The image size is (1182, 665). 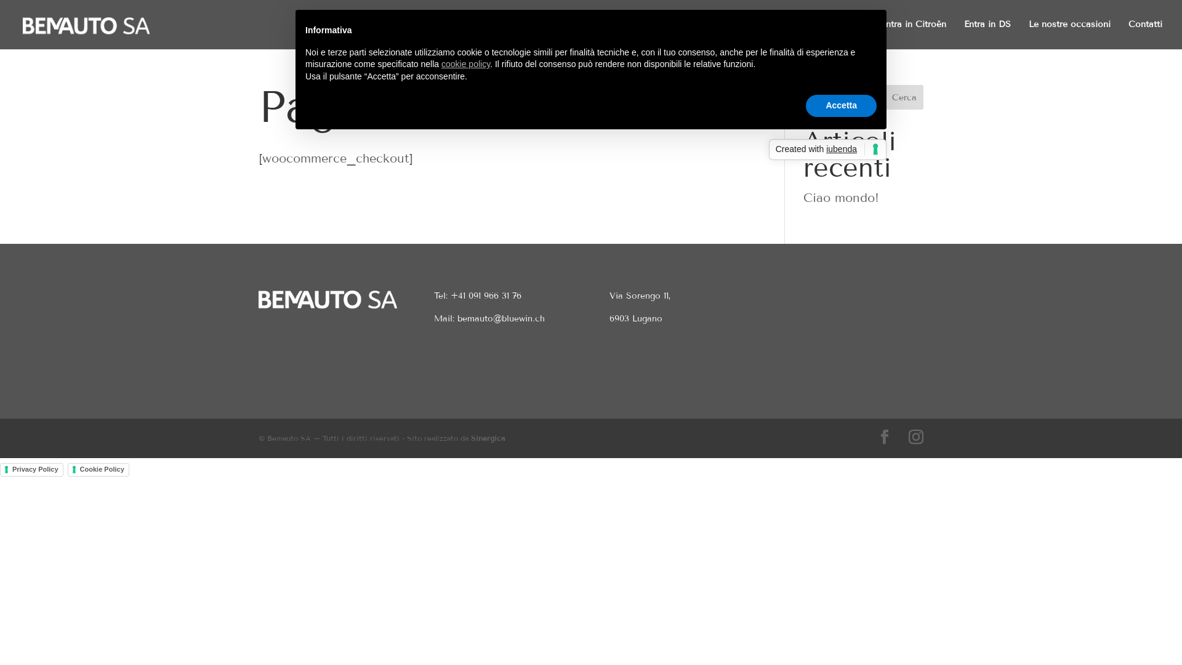 What do you see at coordinates (841, 198) in the screenshot?
I see `Ciao mondo!` at bounding box center [841, 198].